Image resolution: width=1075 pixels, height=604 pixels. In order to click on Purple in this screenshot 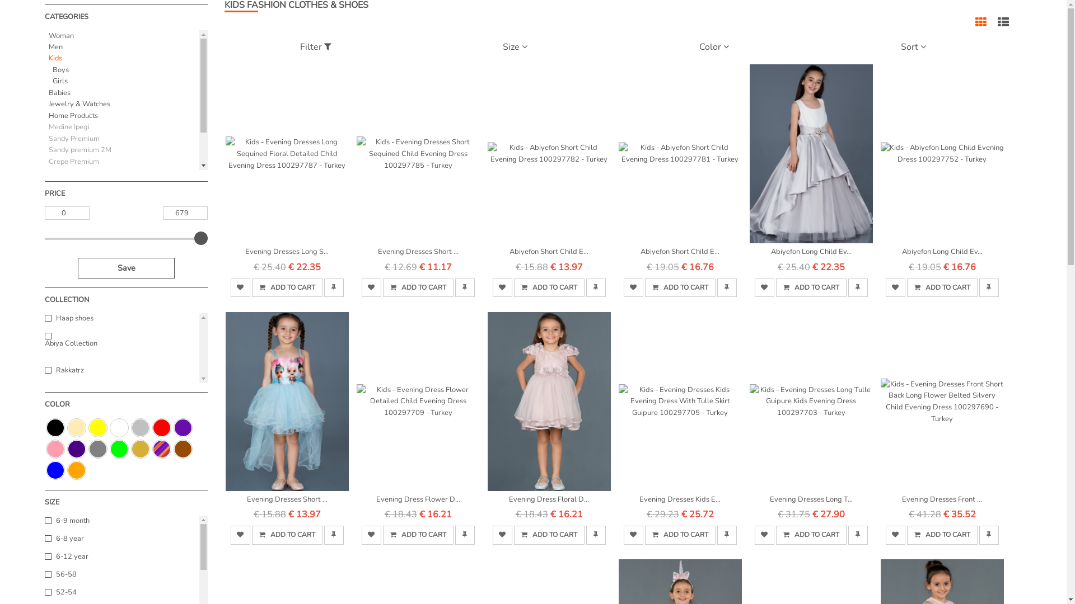, I will do `click(183, 428)`.